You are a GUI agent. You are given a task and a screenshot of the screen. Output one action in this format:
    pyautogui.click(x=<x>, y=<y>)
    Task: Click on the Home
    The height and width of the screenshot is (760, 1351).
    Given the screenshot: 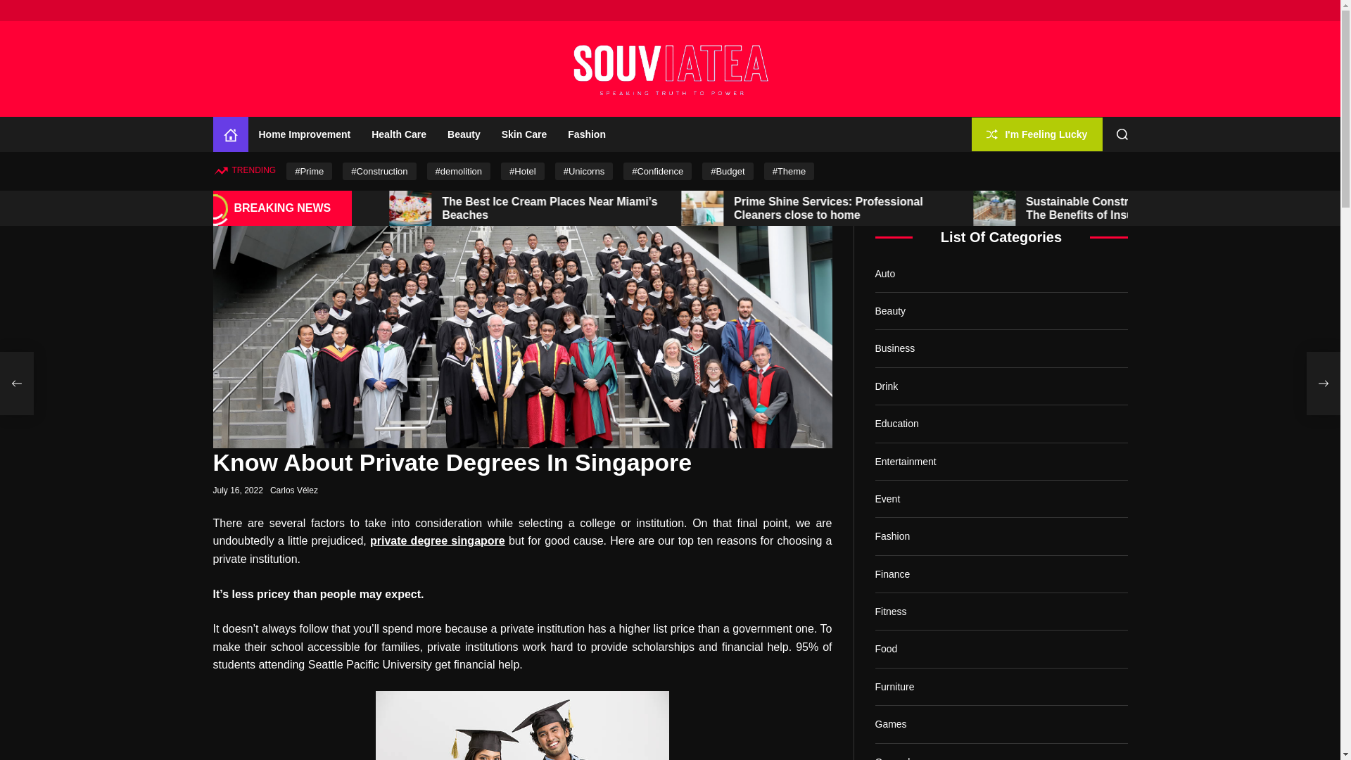 What is the action you would take?
    pyautogui.click(x=229, y=134)
    